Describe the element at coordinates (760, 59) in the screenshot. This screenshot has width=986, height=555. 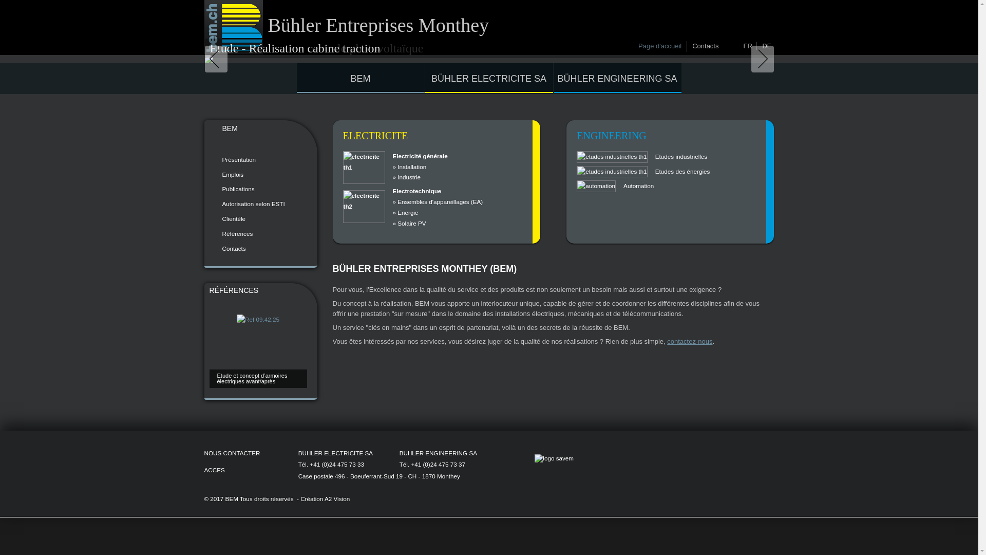
I see `Next` at that location.